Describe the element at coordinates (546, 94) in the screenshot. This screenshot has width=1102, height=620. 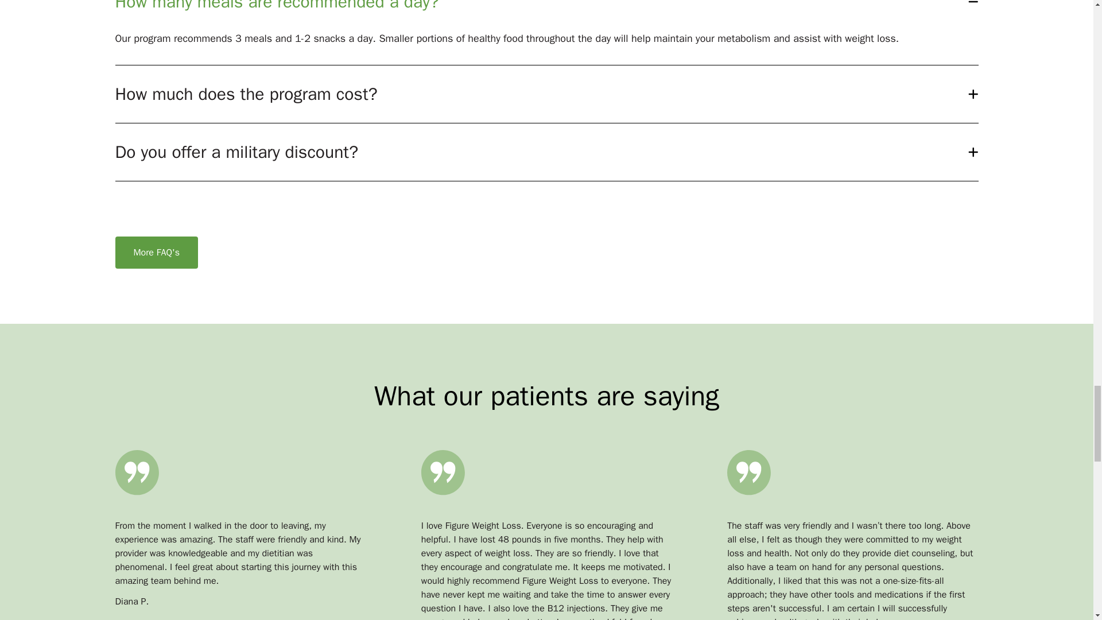
I see `How much does the program cost?` at that location.